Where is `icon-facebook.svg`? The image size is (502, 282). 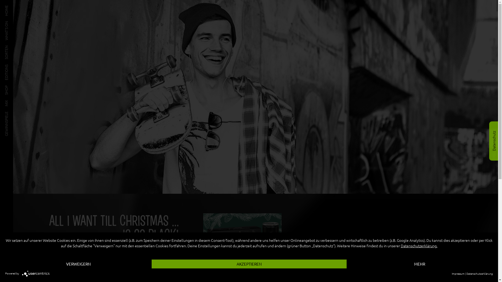
icon-facebook.svg is located at coordinates (6, 268).